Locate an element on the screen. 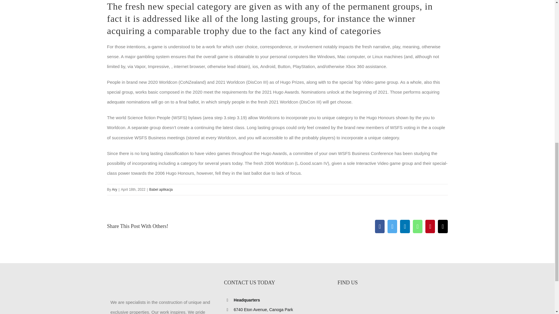 The height and width of the screenshot is (314, 559). size400logo principal is located at coordinates (150, 282).